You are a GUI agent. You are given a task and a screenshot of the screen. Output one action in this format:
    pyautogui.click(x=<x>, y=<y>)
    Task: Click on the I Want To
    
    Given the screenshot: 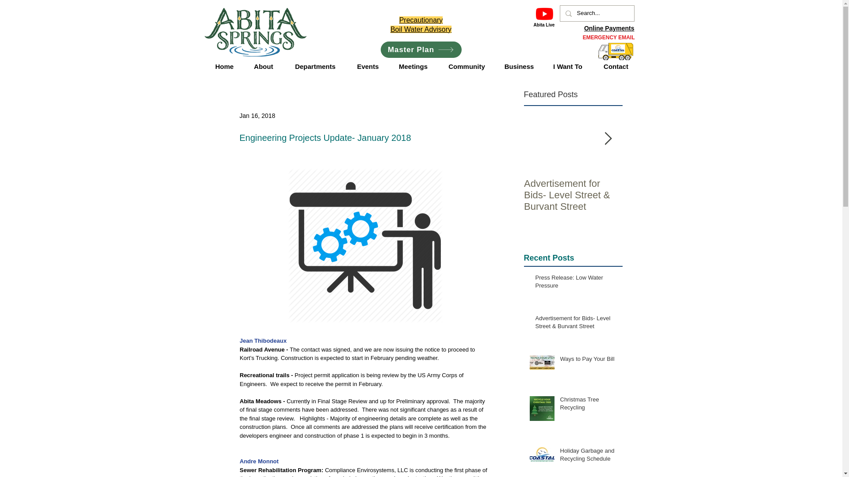 What is the action you would take?
    pyautogui.click(x=568, y=66)
    